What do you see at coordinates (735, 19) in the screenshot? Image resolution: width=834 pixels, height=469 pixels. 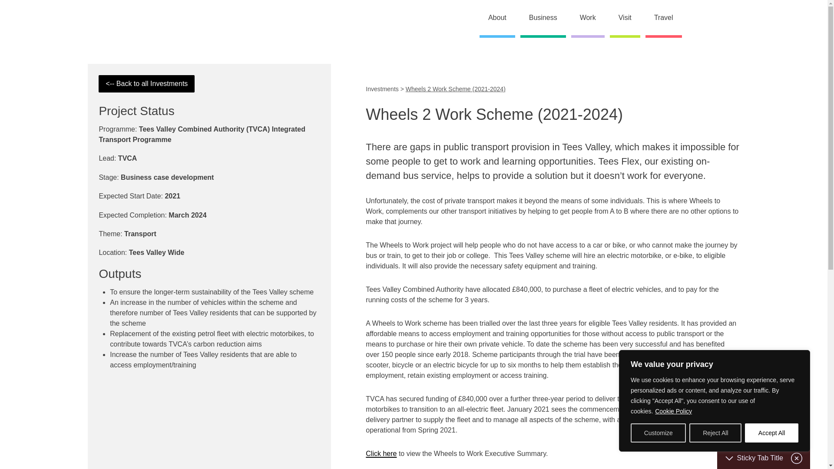 I see `Search` at bounding box center [735, 19].